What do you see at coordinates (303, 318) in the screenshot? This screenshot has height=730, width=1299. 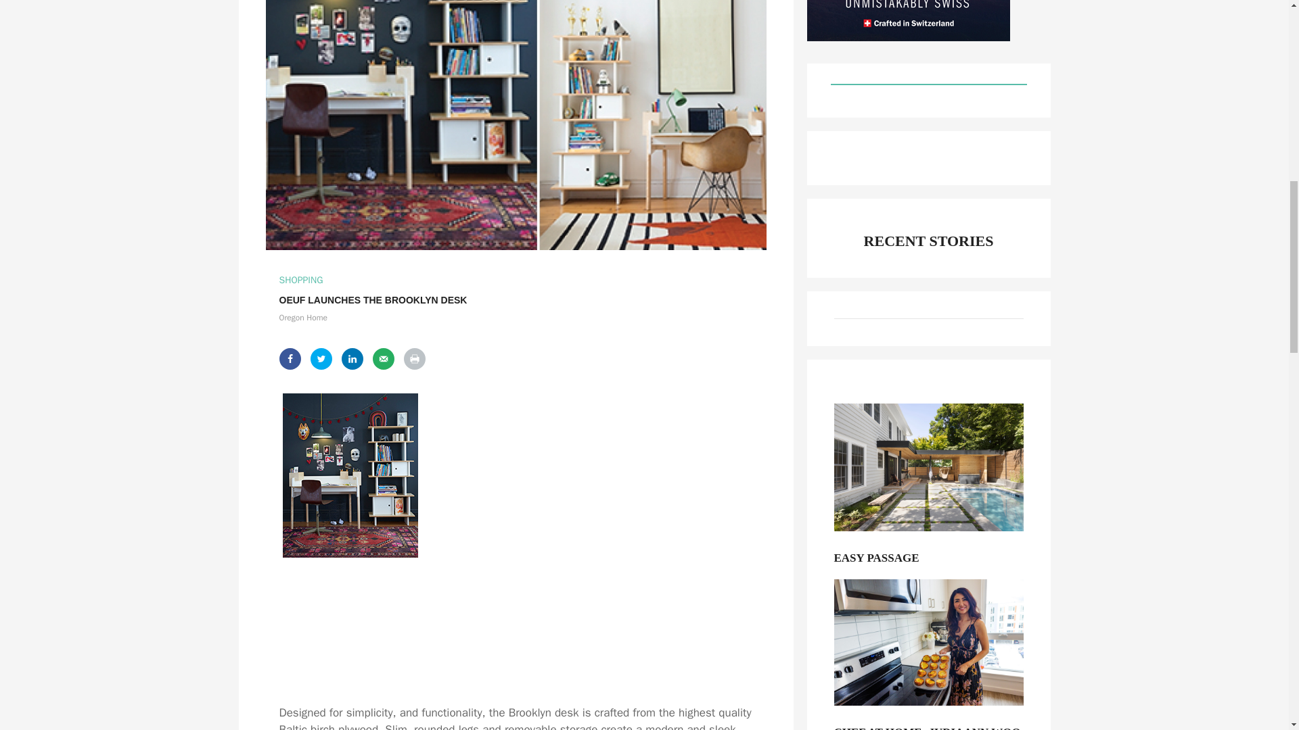 I see `View all posts by Oregon Home` at bounding box center [303, 318].